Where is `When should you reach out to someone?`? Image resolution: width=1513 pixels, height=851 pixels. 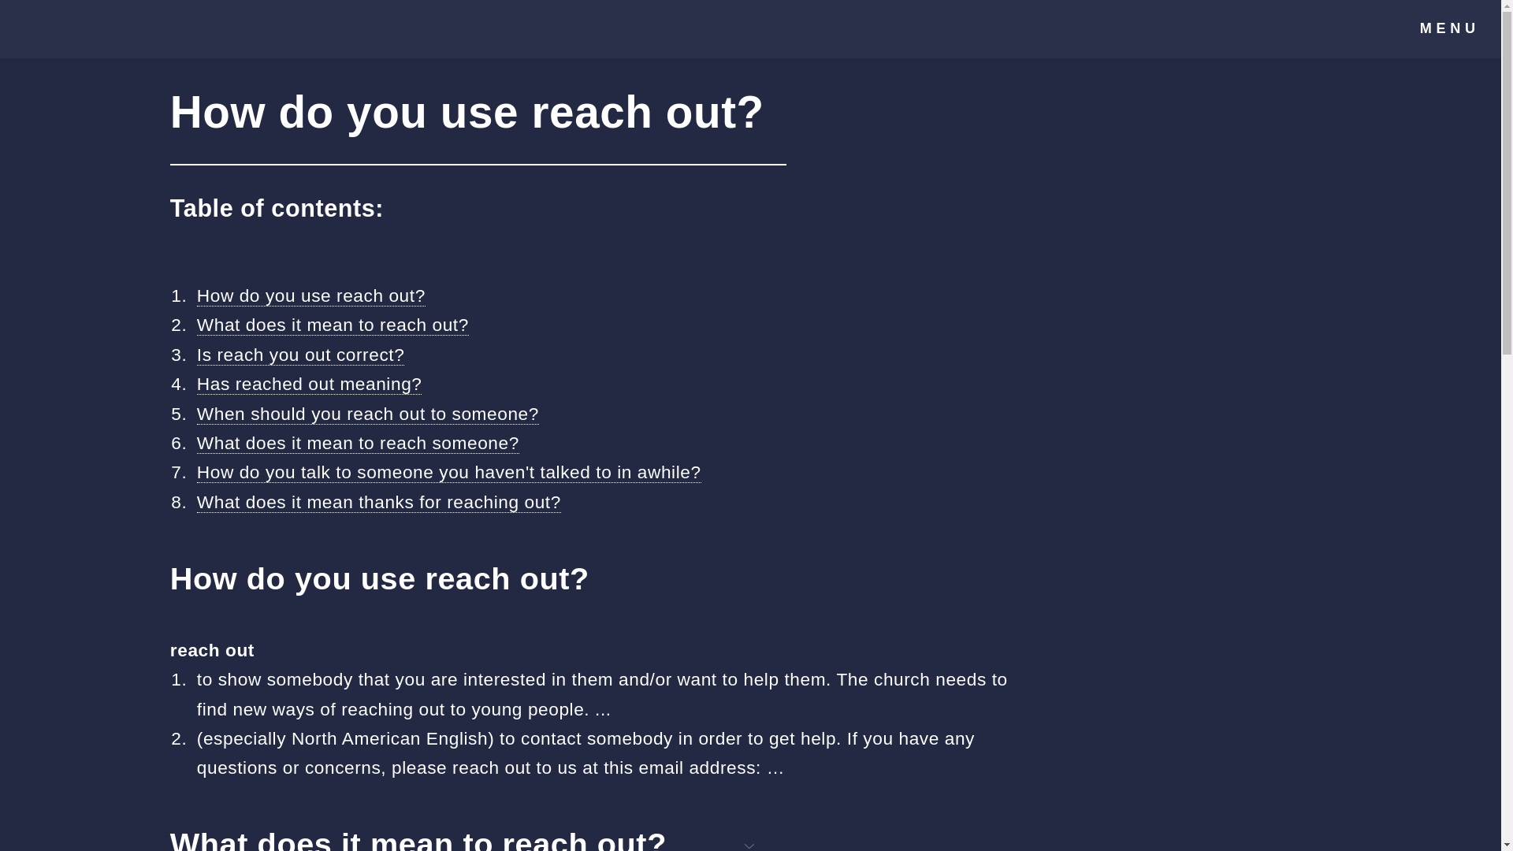
When should you reach out to someone? is located at coordinates (367, 413).